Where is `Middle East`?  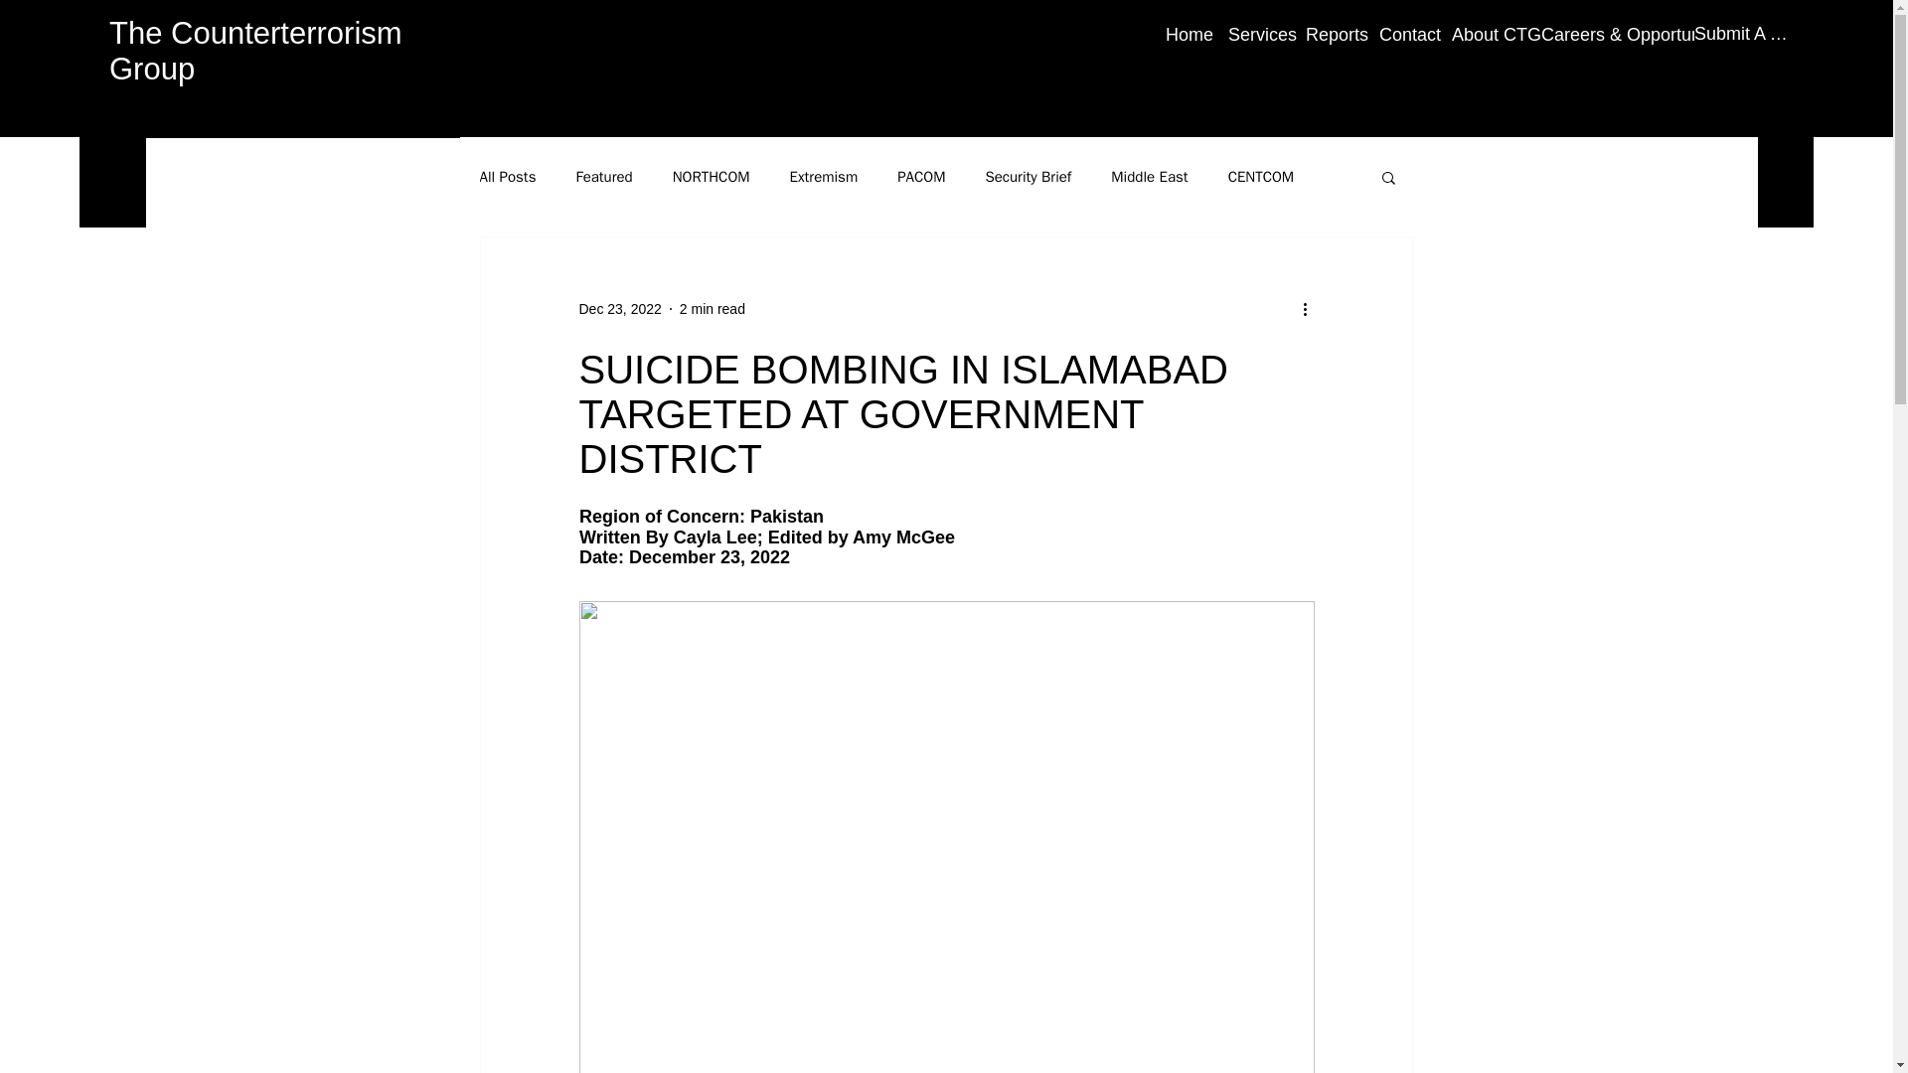
Middle East is located at coordinates (1149, 176).